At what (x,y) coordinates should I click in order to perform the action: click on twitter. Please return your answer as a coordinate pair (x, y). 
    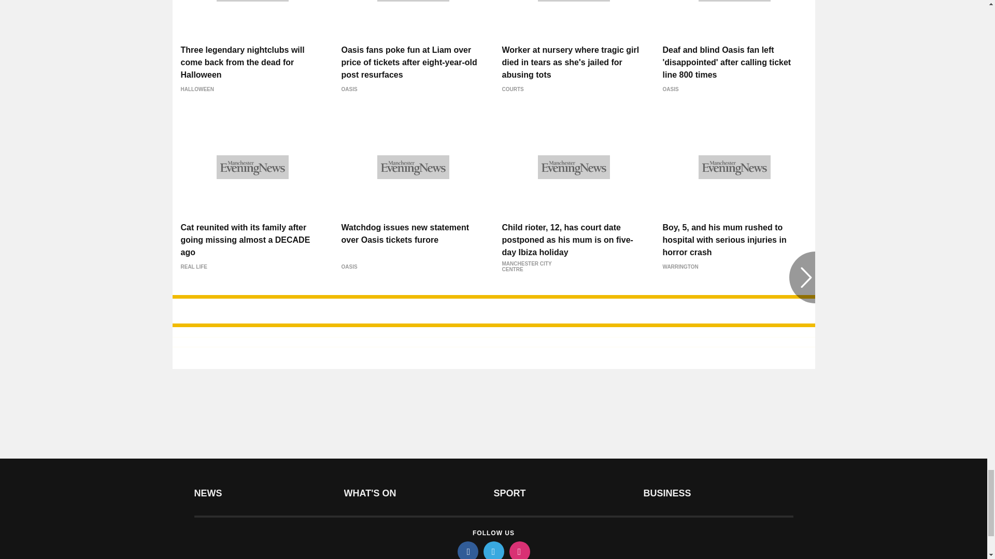
    Looking at the image, I should click on (493, 550).